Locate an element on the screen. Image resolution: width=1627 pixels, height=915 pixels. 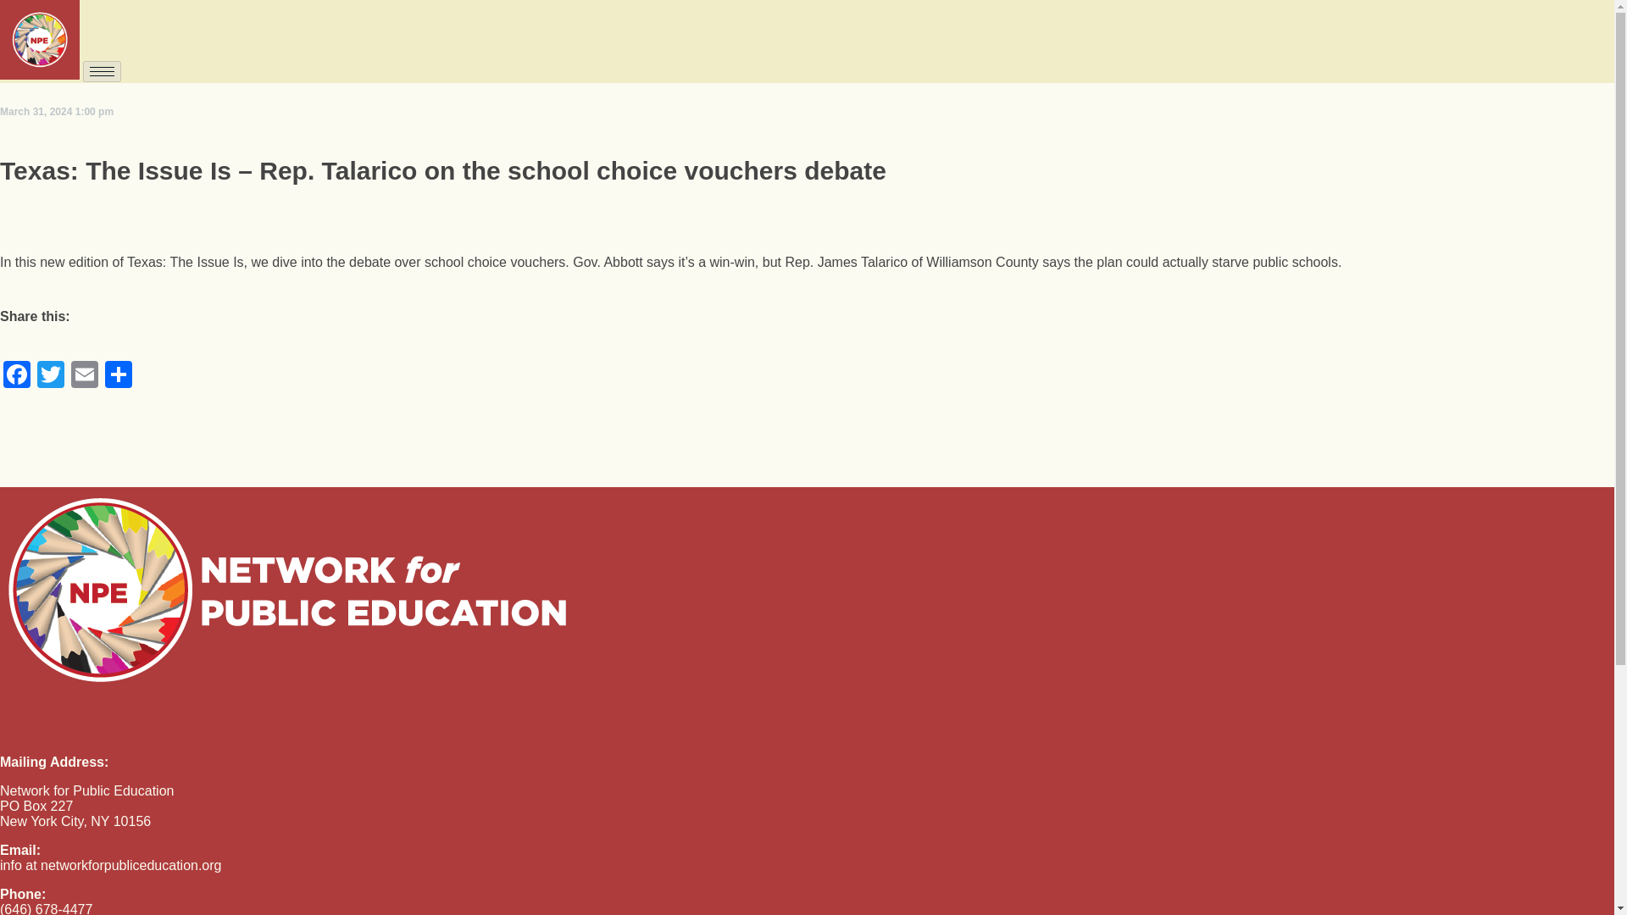
Email is located at coordinates (85, 376).